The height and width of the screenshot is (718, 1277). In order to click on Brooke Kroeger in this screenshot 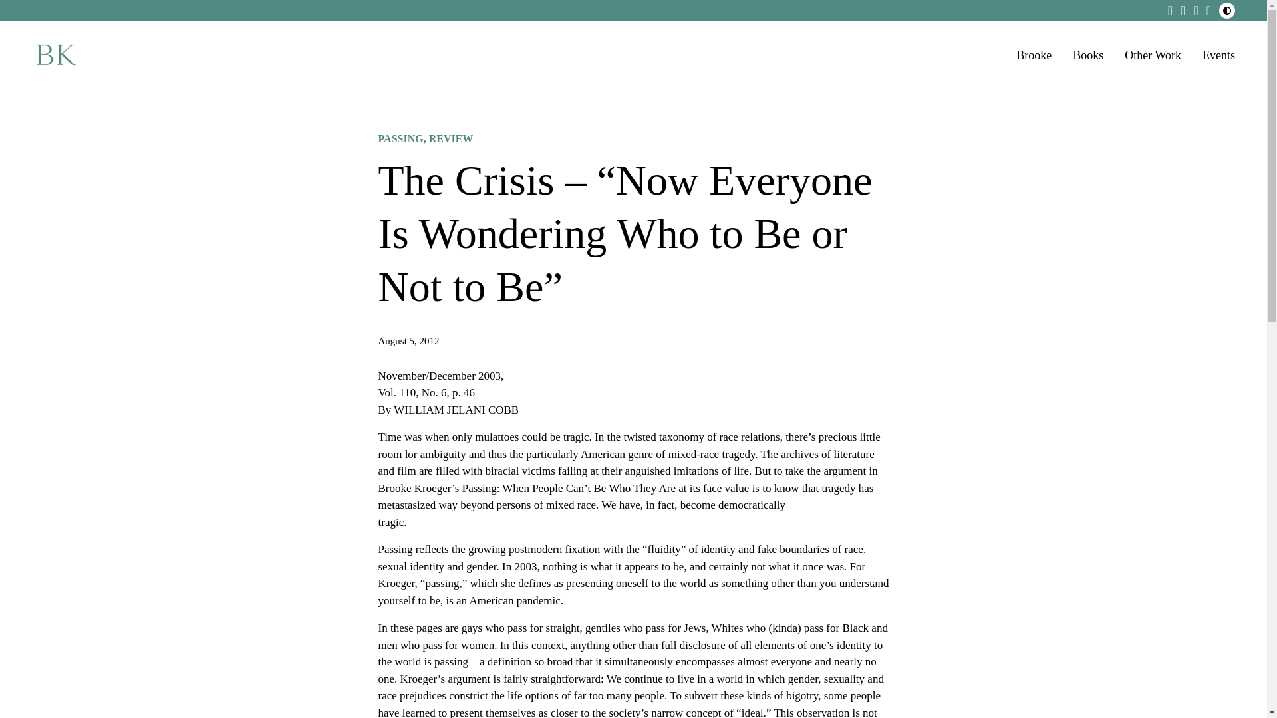, I will do `click(55, 55)`.